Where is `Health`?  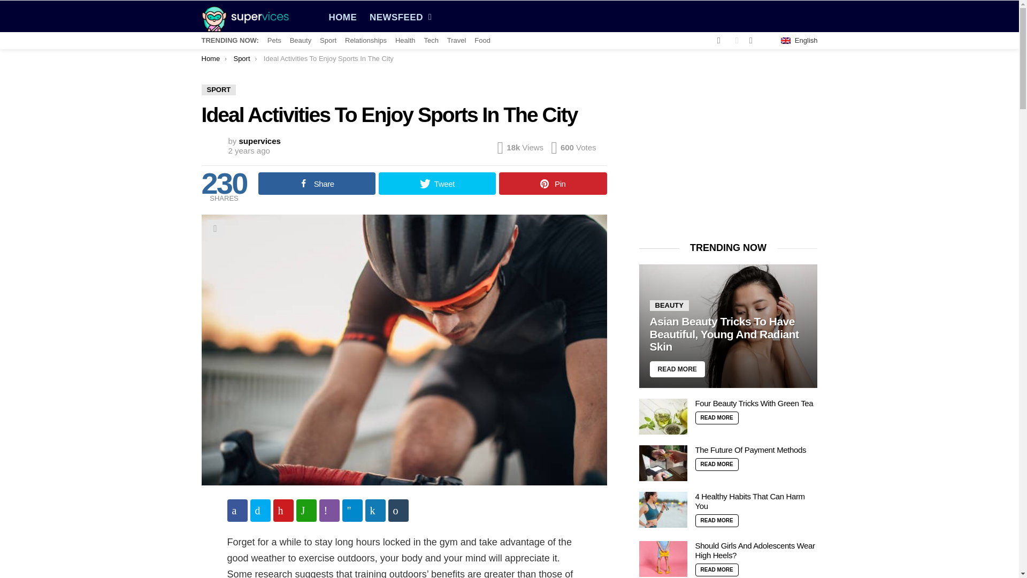
Health is located at coordinates (405, 41).